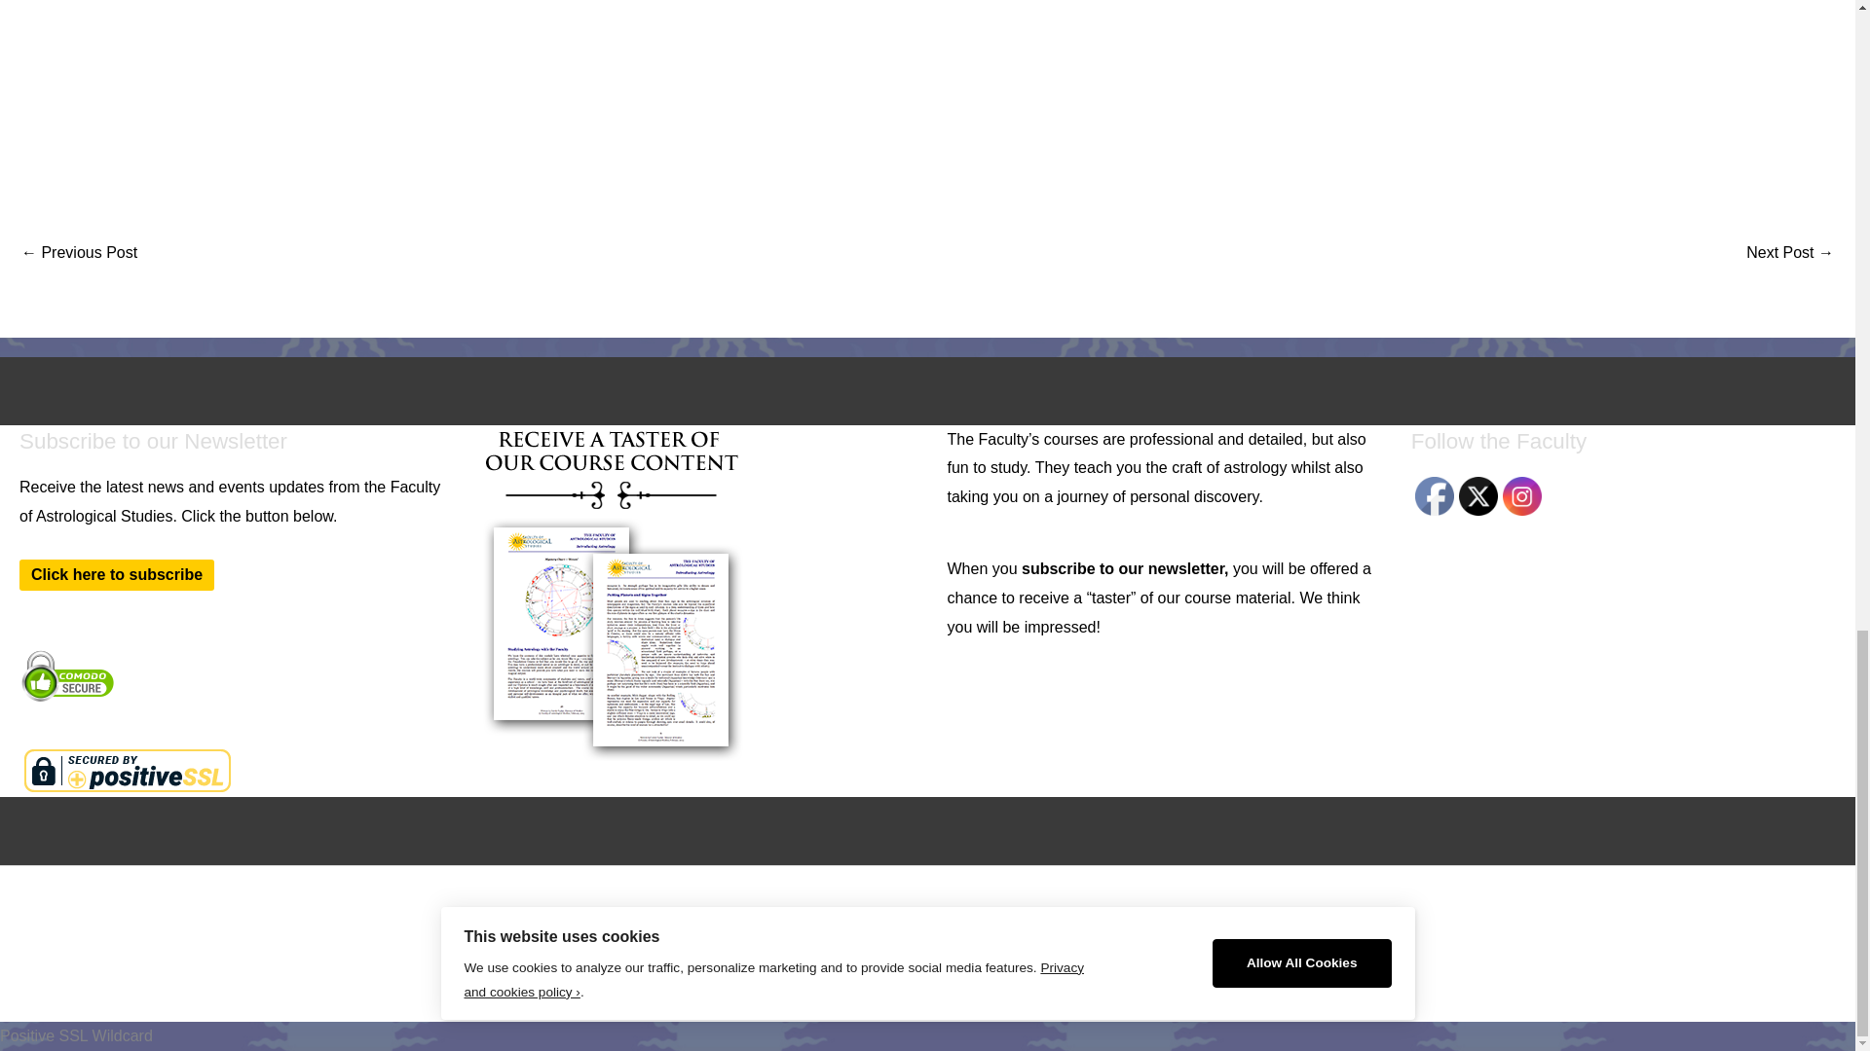 The image size is (1870, 1051). What do you see at coordinates (1477, 496) in the screenshot?
I see `Twitter` at bounding box center [1477, 496].